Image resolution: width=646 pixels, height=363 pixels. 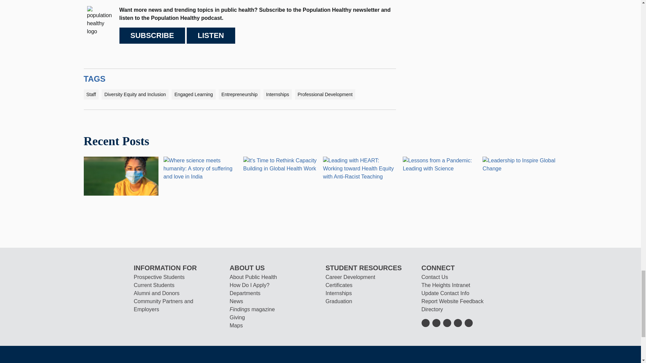 What do you see at coordinates (440, 164) in the screenshot?
I see `Lessons from a Pandemic: Leading with Science` at bounding box center [440, 164].